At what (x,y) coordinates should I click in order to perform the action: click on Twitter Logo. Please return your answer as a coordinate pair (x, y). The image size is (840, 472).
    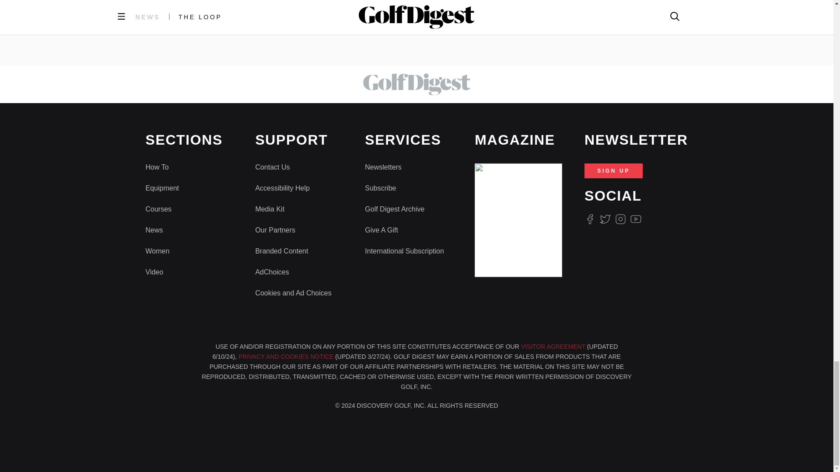
    Looking at the image, I should click on (605, 219).